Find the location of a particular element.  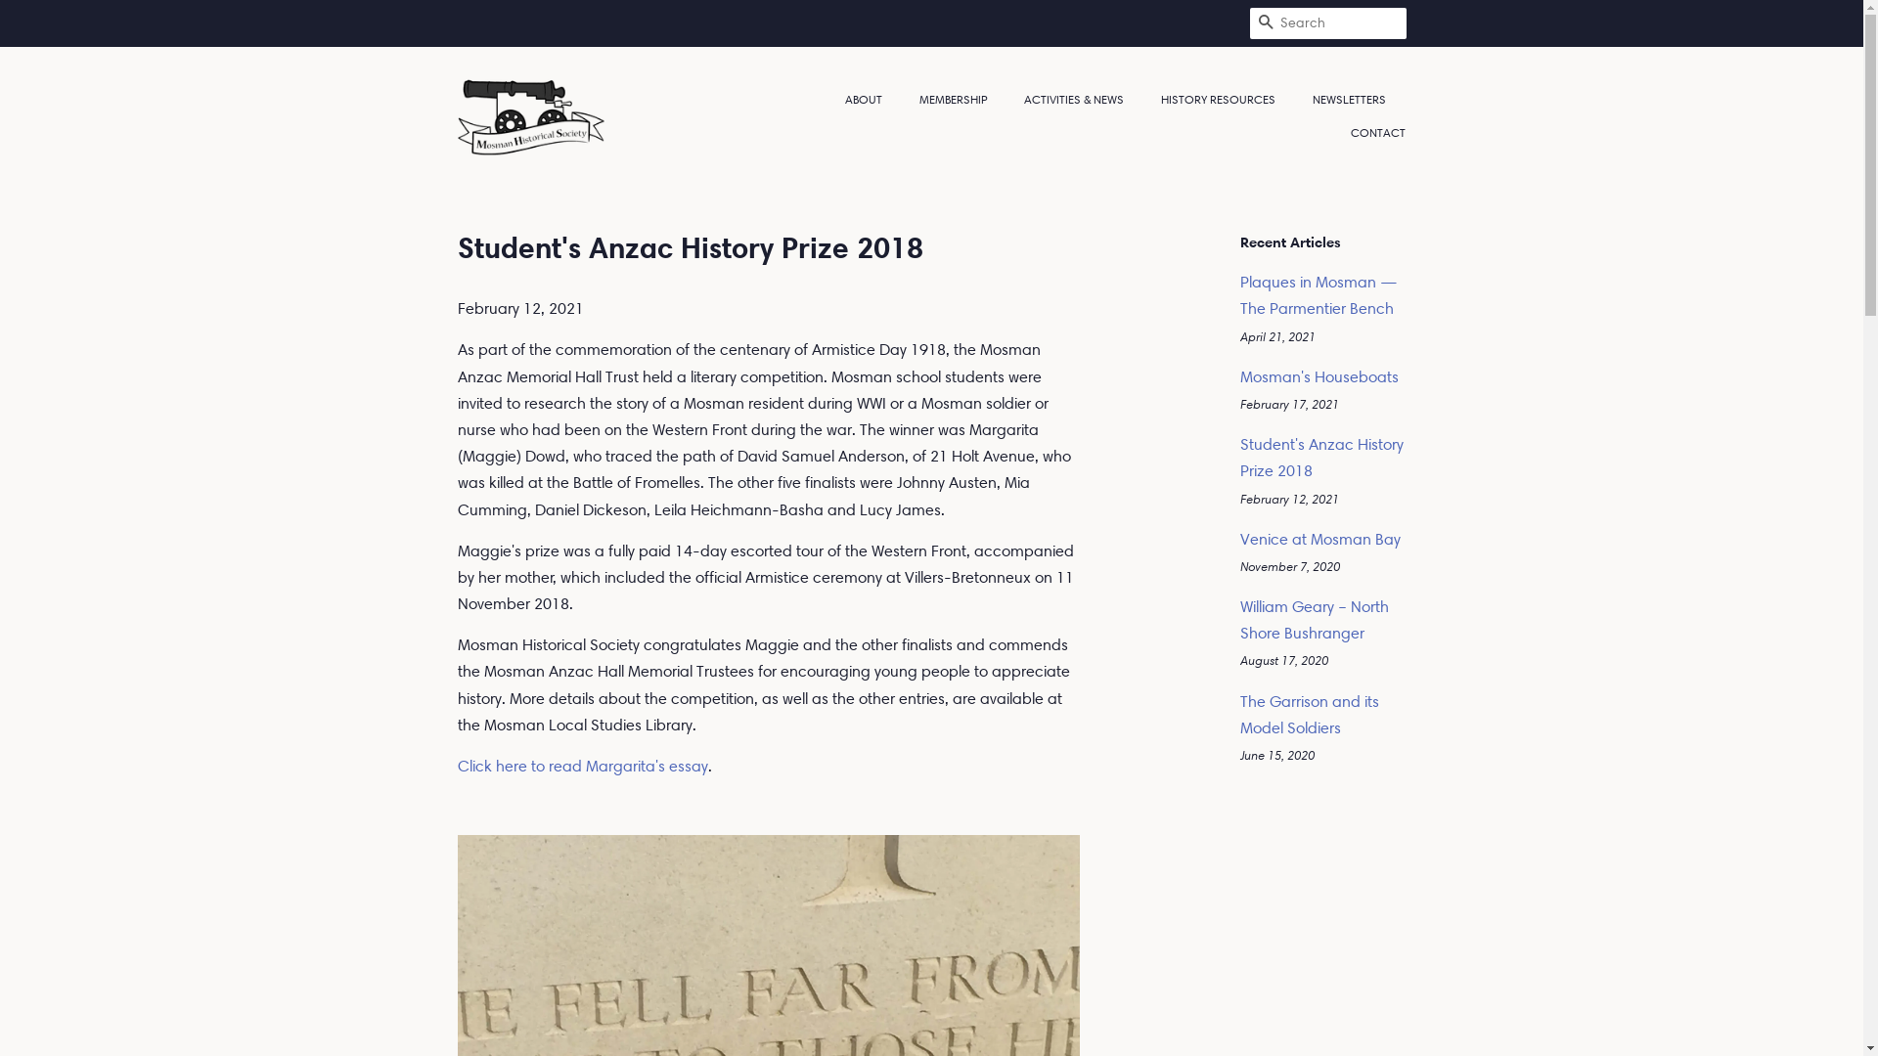

MEMBERSHIP is located at coordinates (956, 100).